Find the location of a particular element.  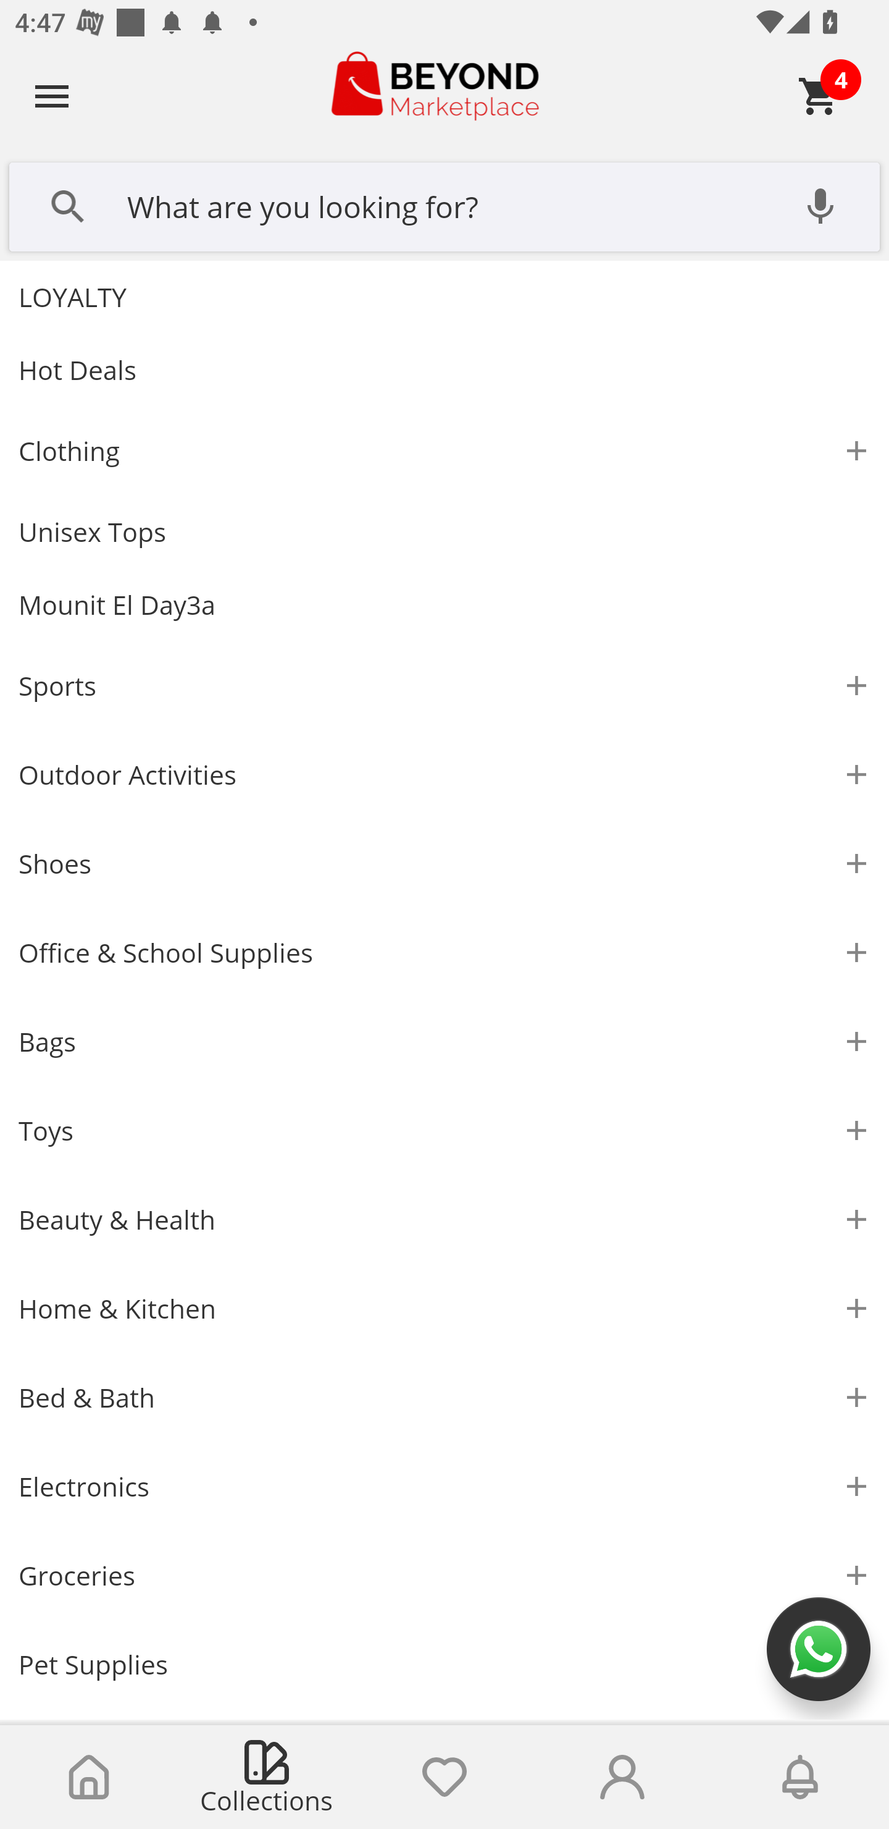

LOYALTY is located at coordinates (444, 297).